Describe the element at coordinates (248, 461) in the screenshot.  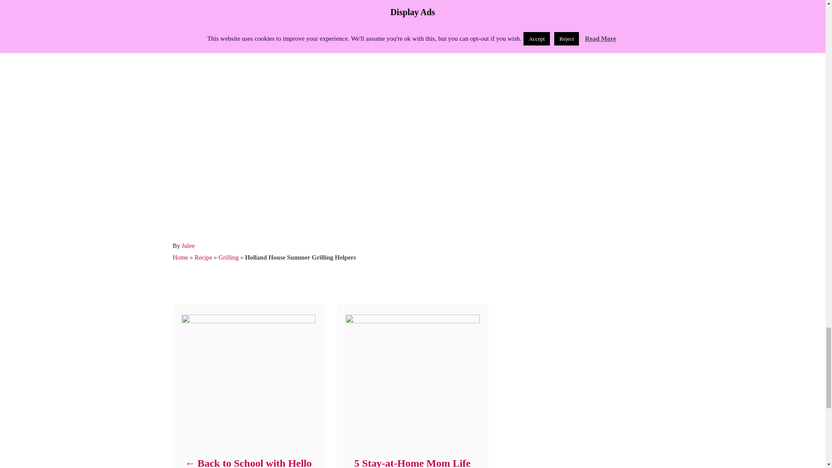
I see `Back to School with Hello Kitty` at that location.